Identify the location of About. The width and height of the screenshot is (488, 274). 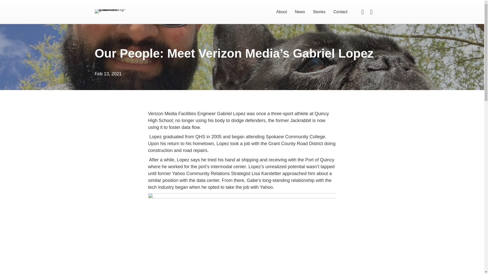
(282, 12).